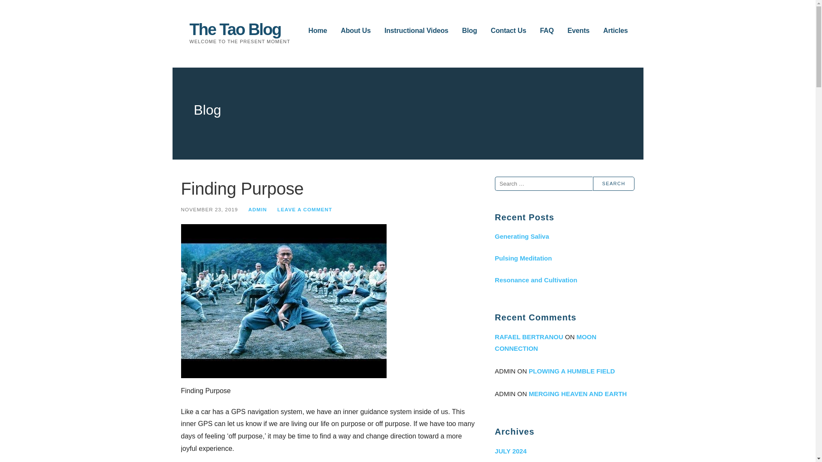  What do you see at coordinates (564, 451) in the screenshot?
I see `JULY 2024` at bounding box center [564, 451].